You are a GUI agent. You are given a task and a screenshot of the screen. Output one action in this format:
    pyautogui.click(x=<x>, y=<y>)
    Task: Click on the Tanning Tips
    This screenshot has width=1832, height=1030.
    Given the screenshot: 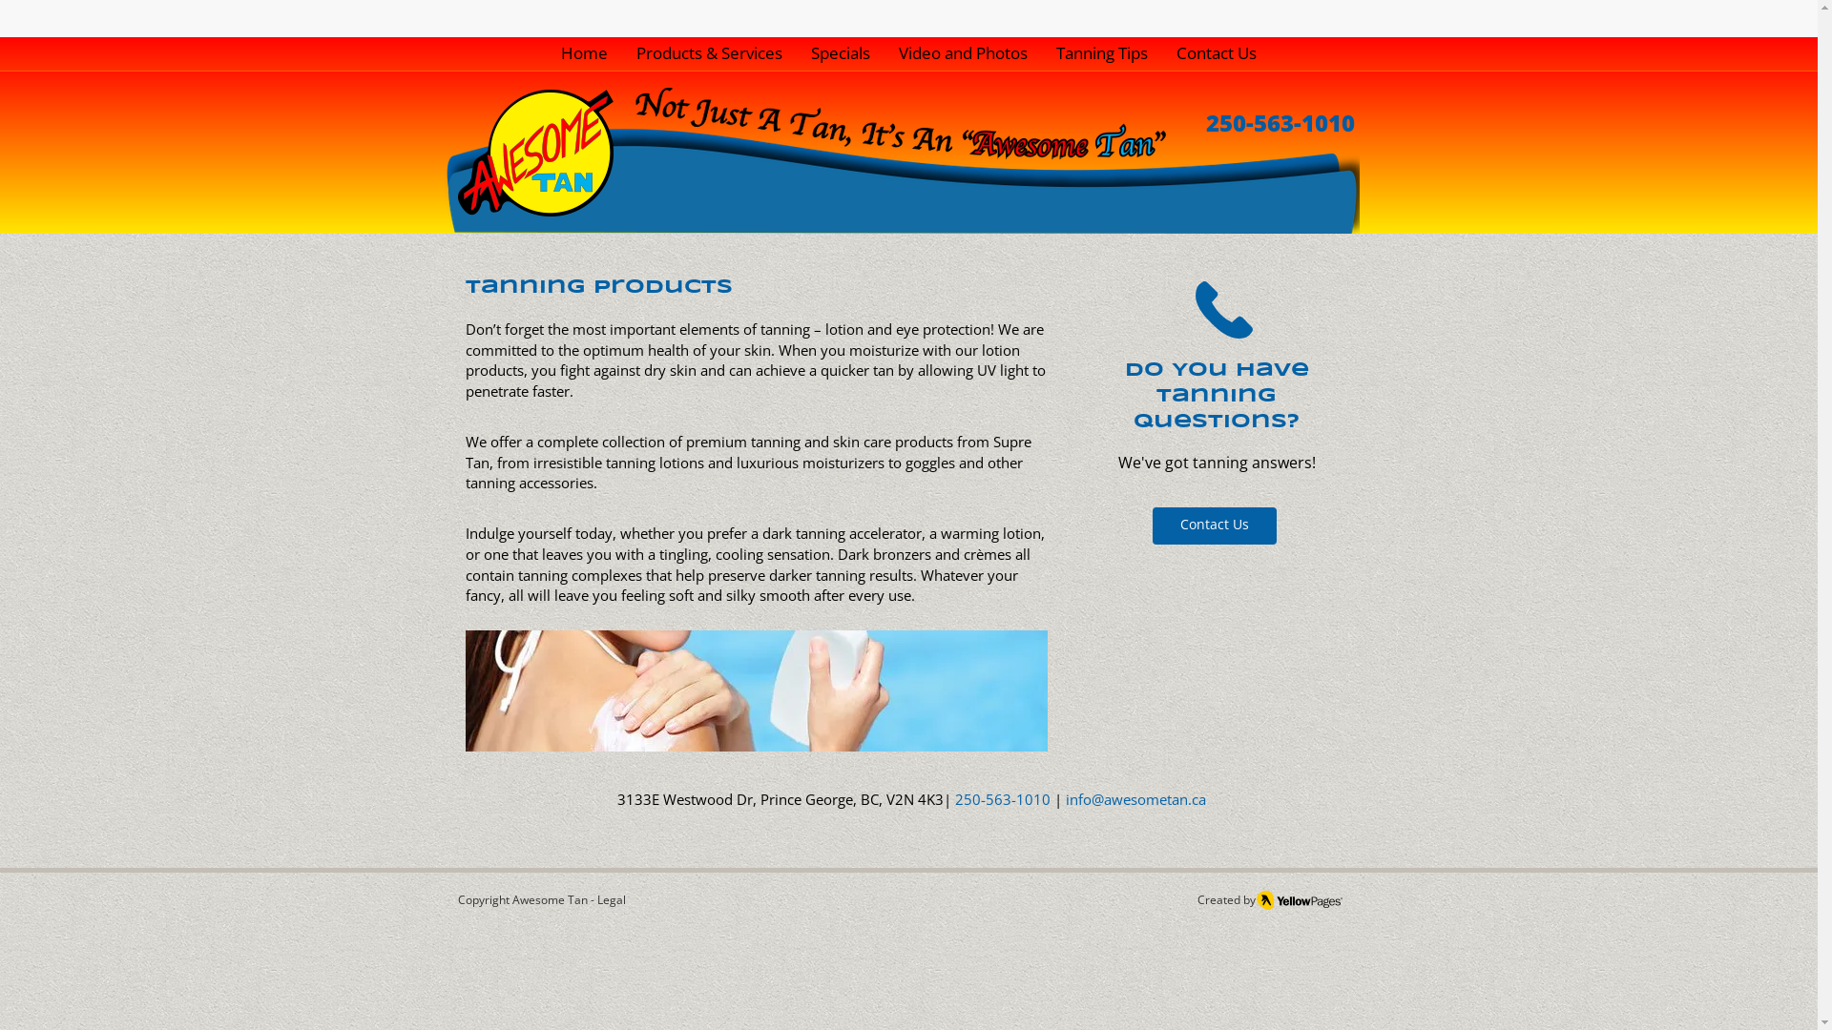 What is the action you would take?
    pyautogui.click(x=1102, y=53)
    